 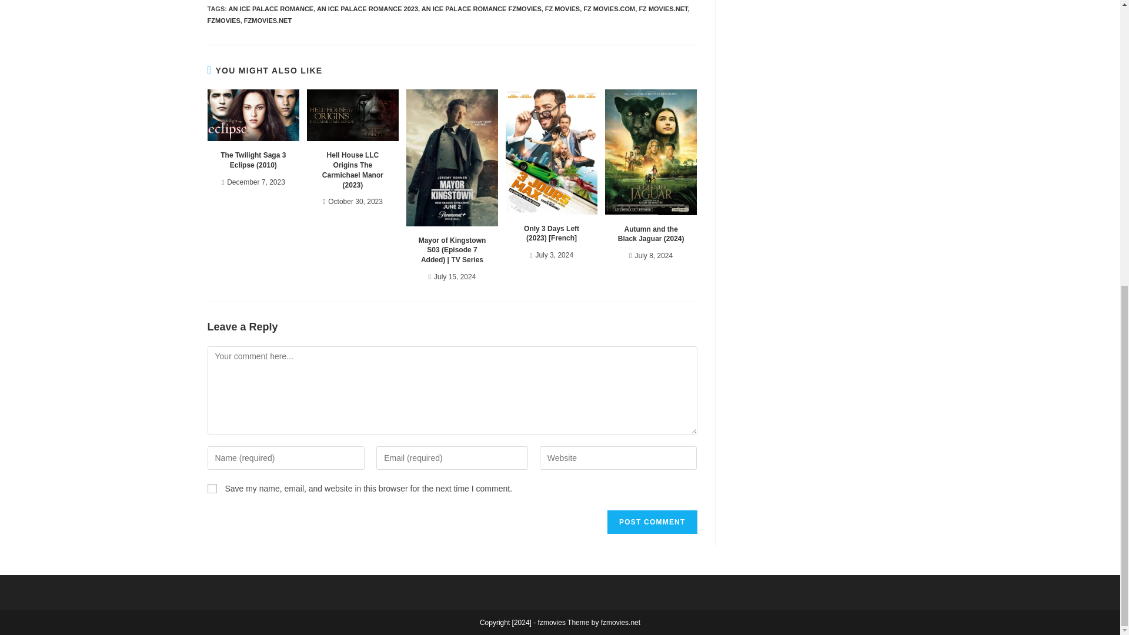 What do you see at coordinates (652, 522) in the screenshot?
I see `Post Comment` at bounding box center [652, 522].